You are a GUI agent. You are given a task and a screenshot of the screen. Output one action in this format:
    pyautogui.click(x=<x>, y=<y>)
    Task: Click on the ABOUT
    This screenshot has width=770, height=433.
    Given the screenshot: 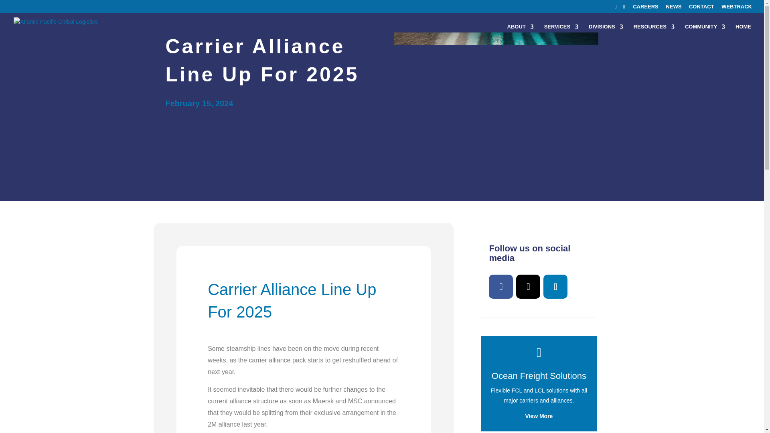 What is the action you would take?
    pyautogui.click(x=521, y=33)
    